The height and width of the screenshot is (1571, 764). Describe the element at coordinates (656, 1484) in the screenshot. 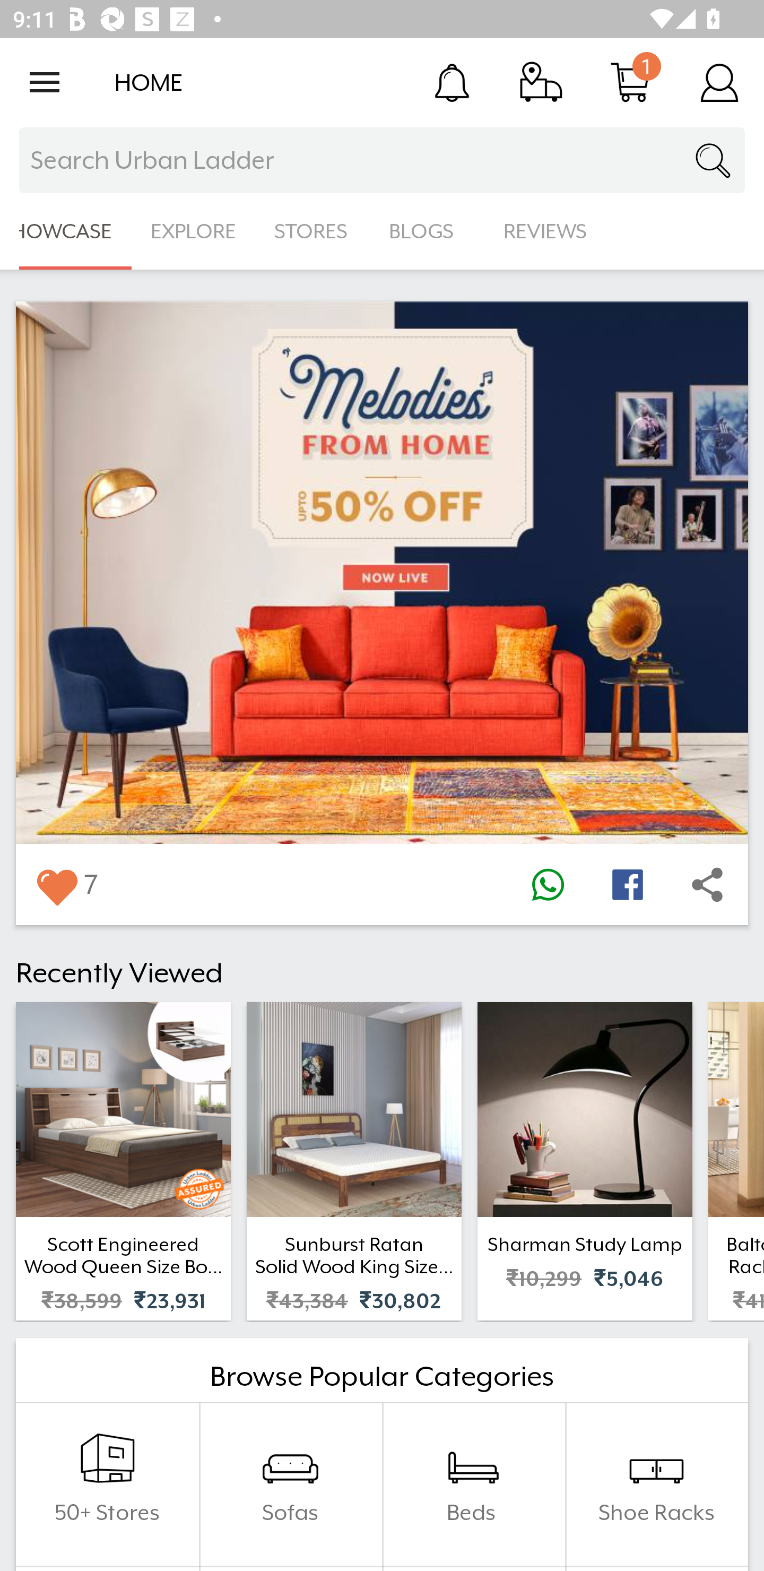

I see `Shoe Racks` at that location.